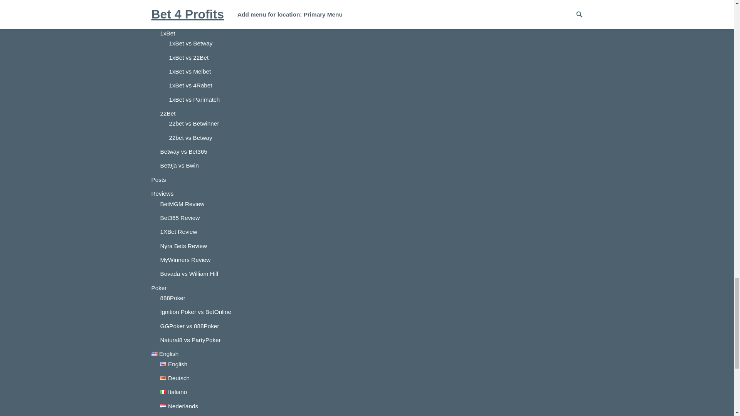 This screenshot has width=740, height=416. I want to click on Sports Betting, so click(169, 9).